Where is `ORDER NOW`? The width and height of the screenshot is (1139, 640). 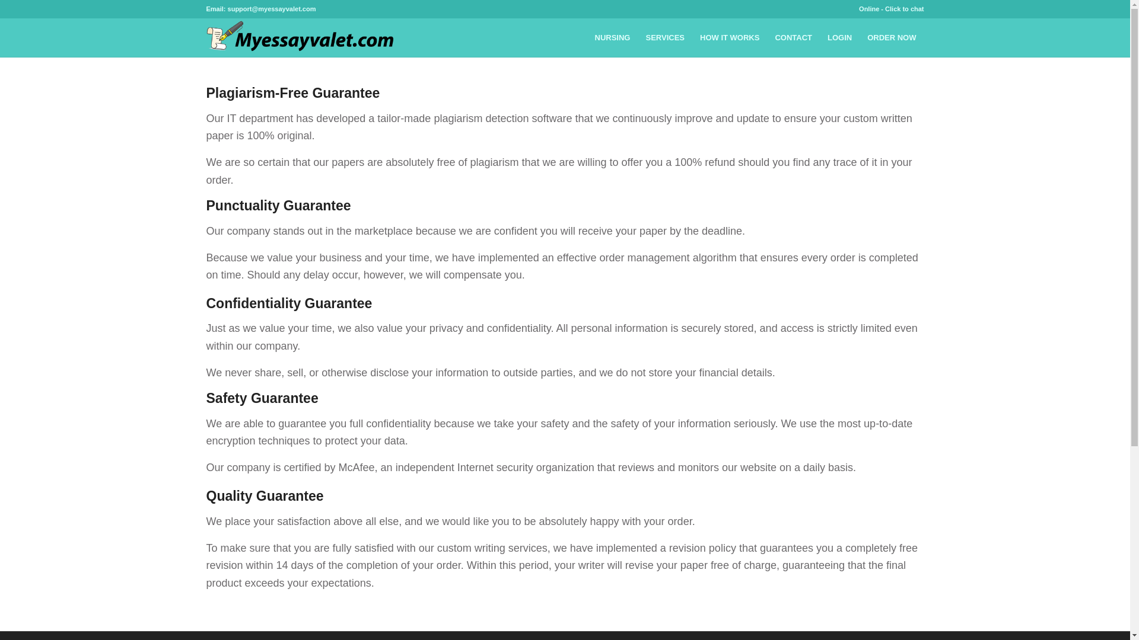 ORDER NOW is located at coordinates (892, 38).